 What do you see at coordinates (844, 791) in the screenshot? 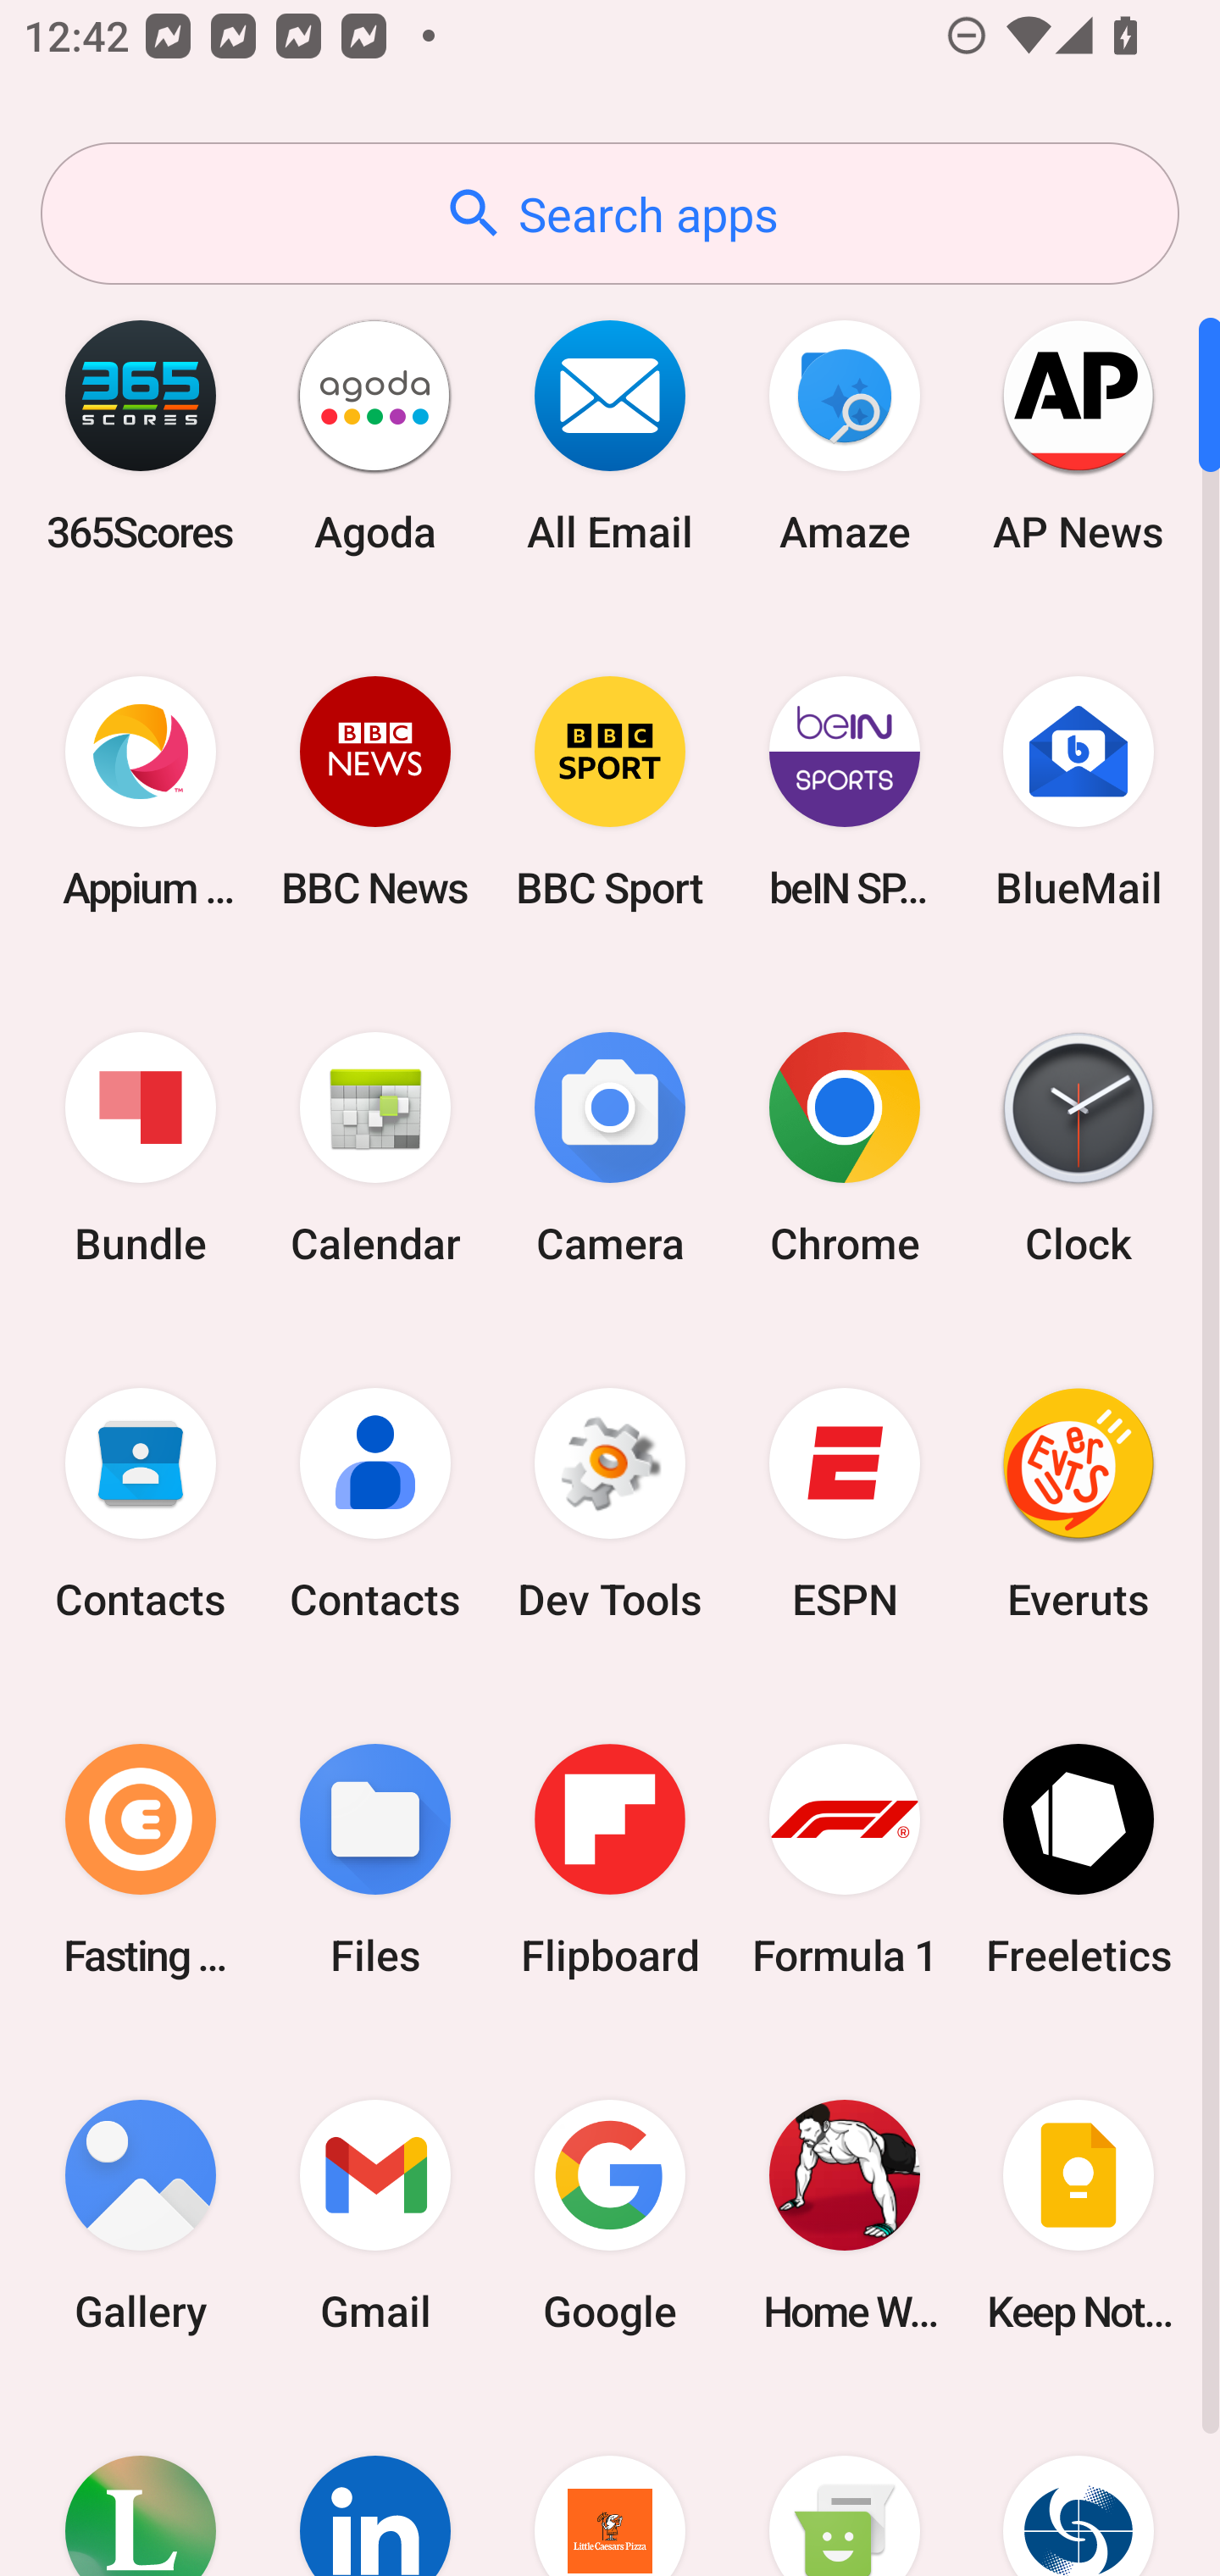
I see `beIN SPORTS` at bounding box center [844, 791].